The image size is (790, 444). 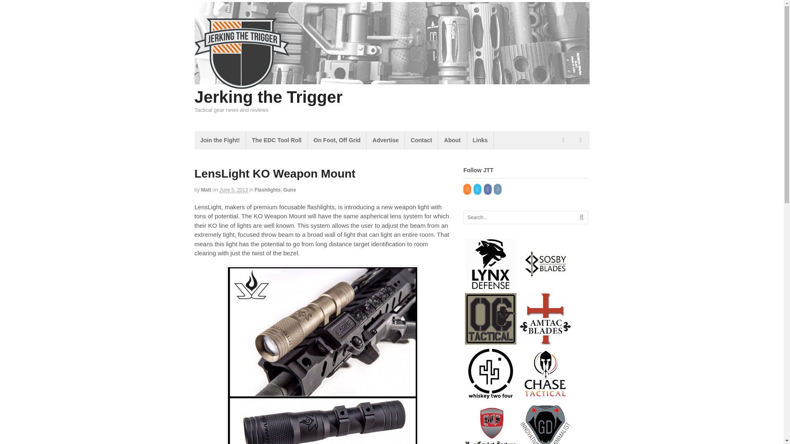 What do you see at coordinates (234, 190) in the screenshot?
I see `2013-06-05T16:45:44-0700` at bounding box center [234, 190].